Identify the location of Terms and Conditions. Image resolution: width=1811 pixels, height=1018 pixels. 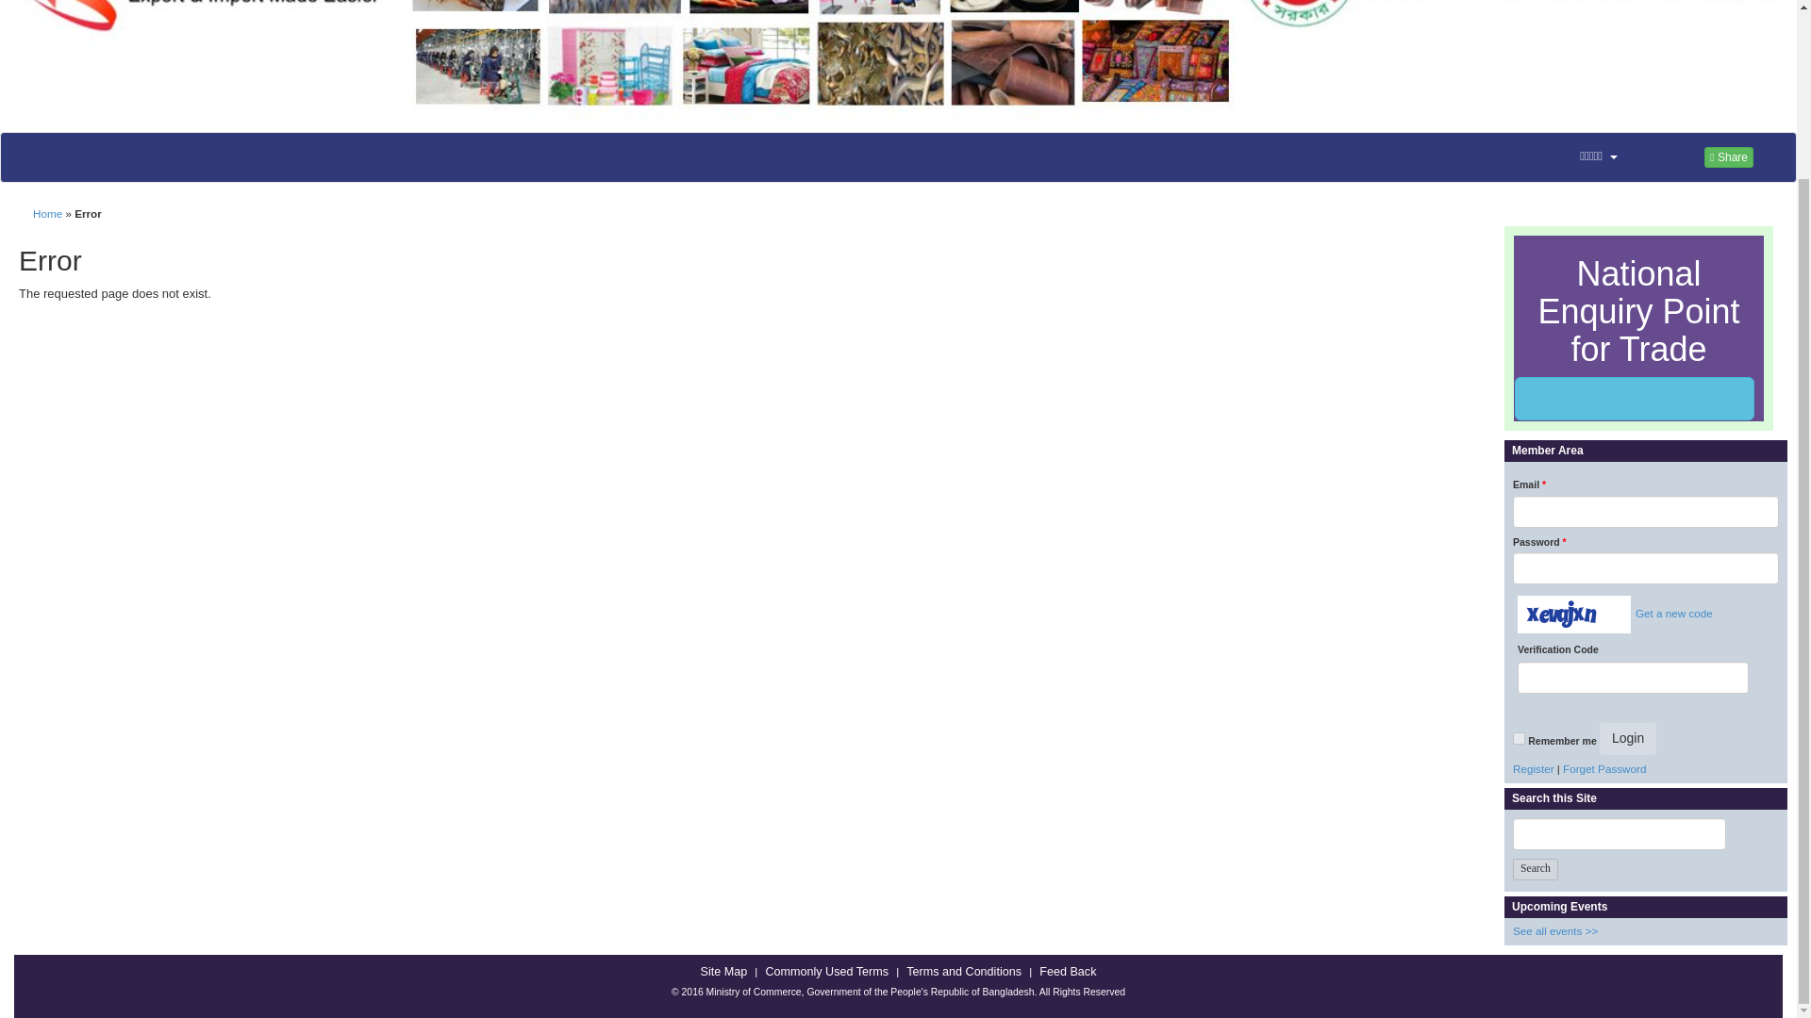
(964, 972).